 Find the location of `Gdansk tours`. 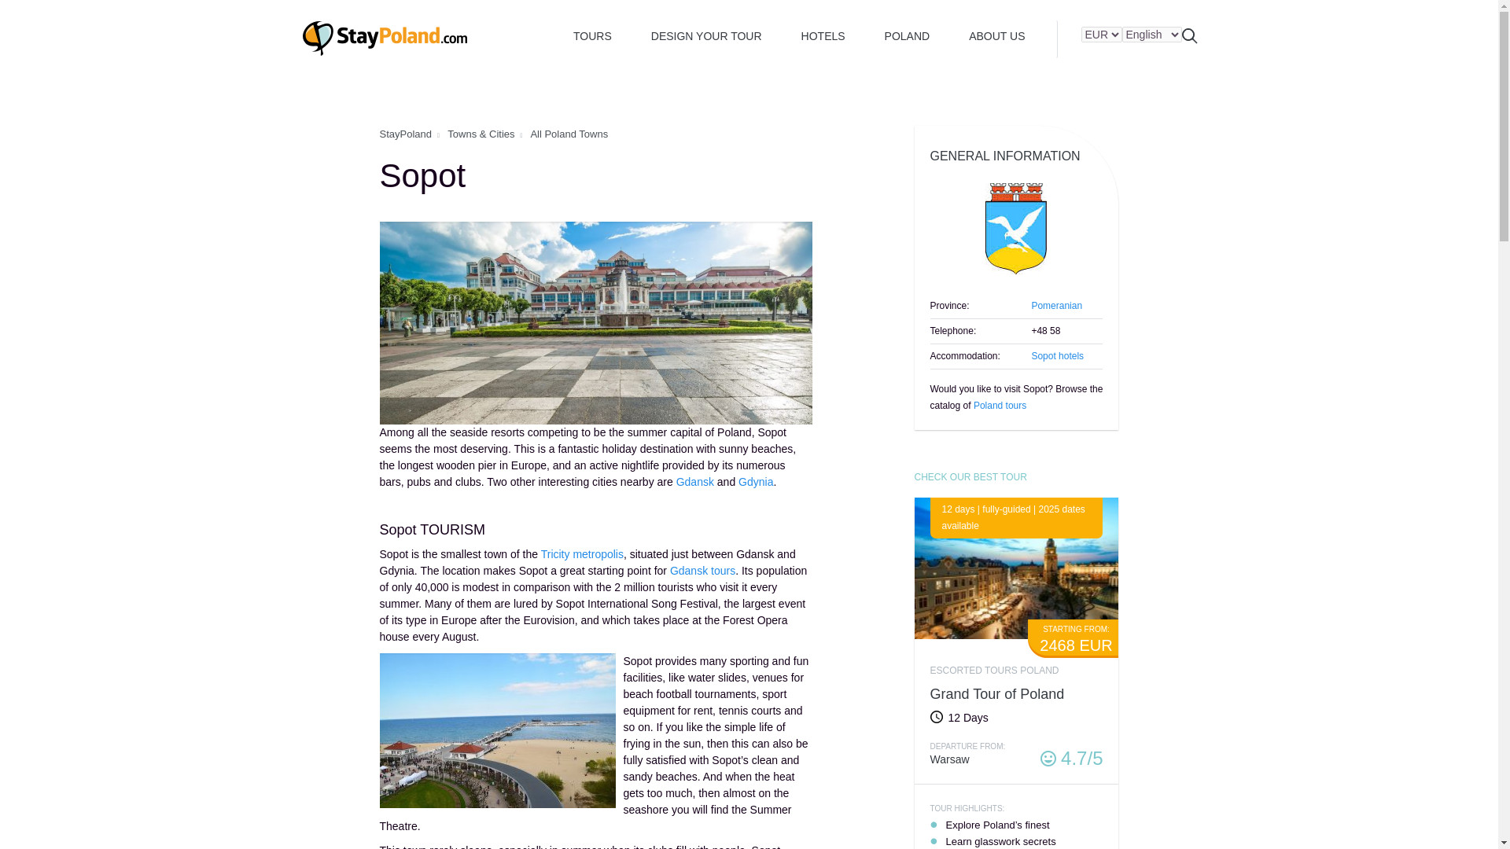

Gdansk tours is located at coordinates (703, 571).